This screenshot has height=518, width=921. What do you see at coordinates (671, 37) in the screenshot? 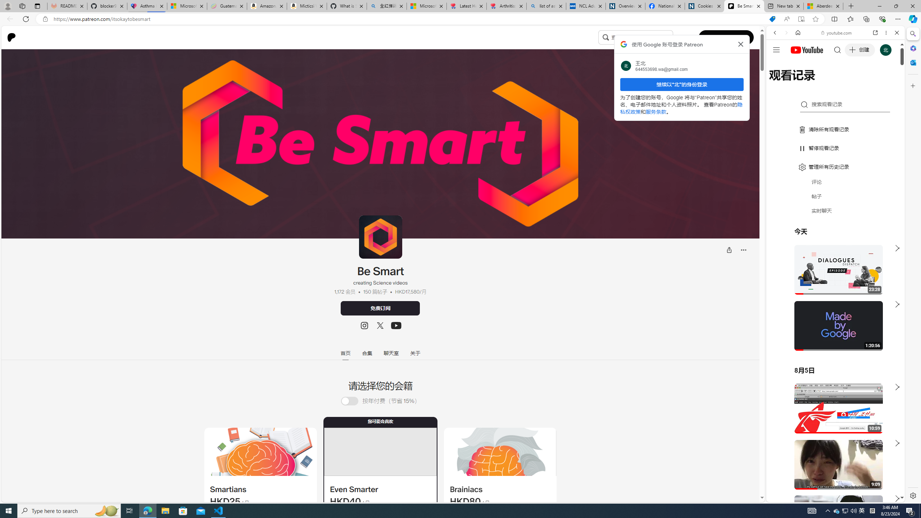
I see `Class: sc-gUQvok bqiJlM` at bounding box center [671, 37].